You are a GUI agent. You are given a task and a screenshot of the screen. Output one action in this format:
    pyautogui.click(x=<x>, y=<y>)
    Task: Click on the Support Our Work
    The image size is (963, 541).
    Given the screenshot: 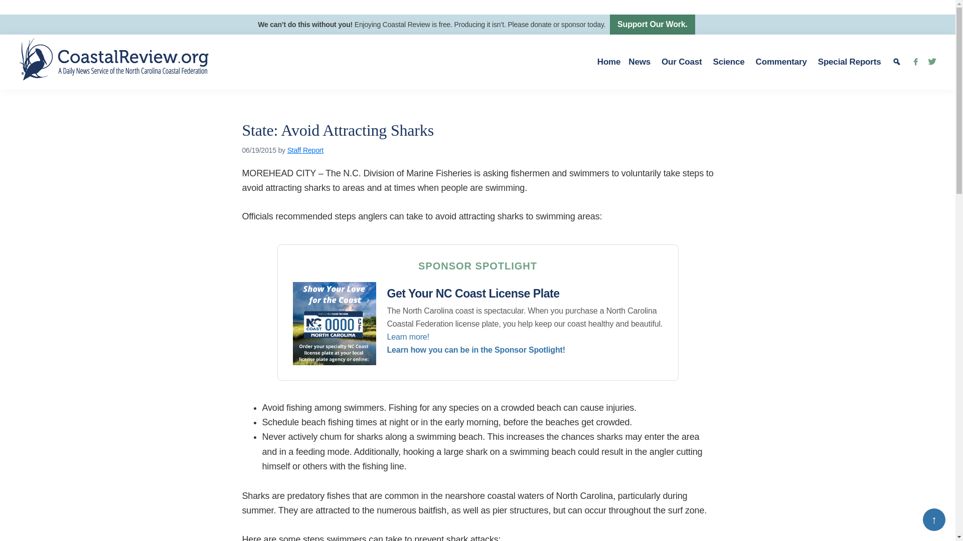 What is the action you would take?
    pyautogui.click(x=652, y=25)
    